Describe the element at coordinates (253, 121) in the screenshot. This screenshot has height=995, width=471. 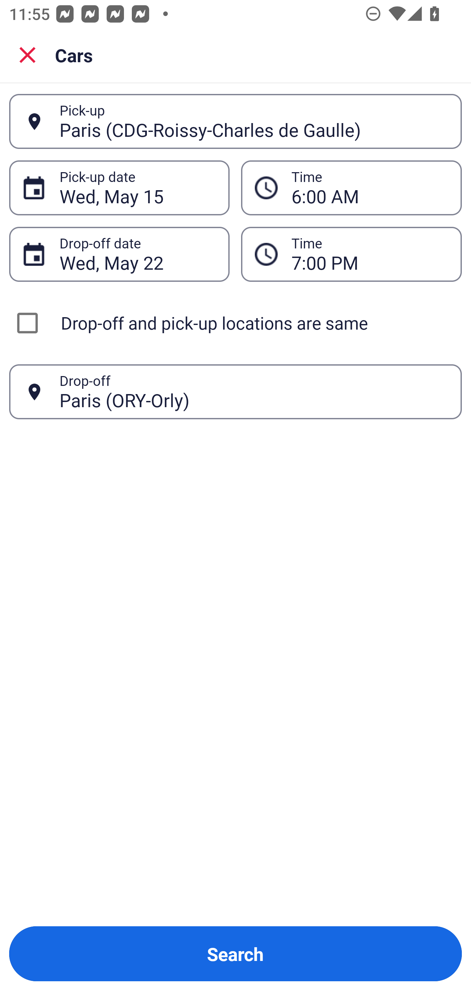
I see `Paris (CDG-Roissy-Charles de Gaulle)` at that location.